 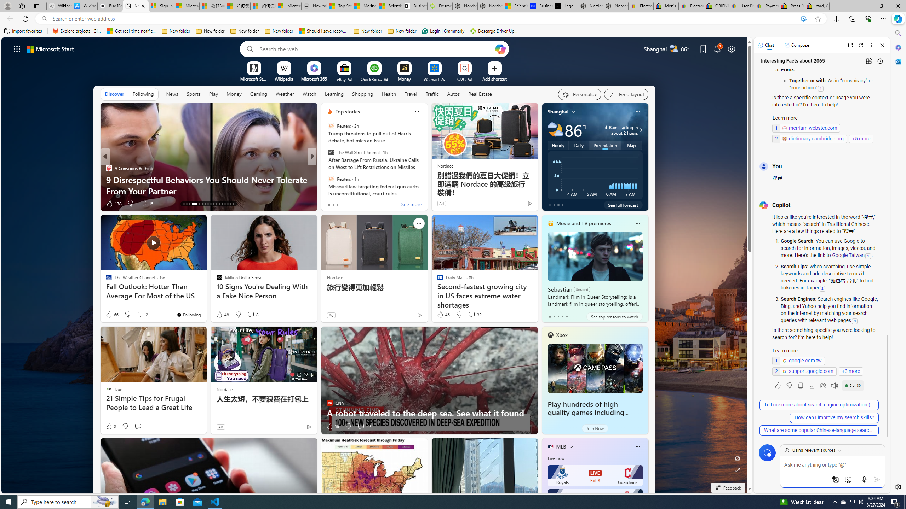 What do you see at coordinates (359, 203) in the screenshot?
I see `View comments 1k Comment` at bounding box center [359, 203].